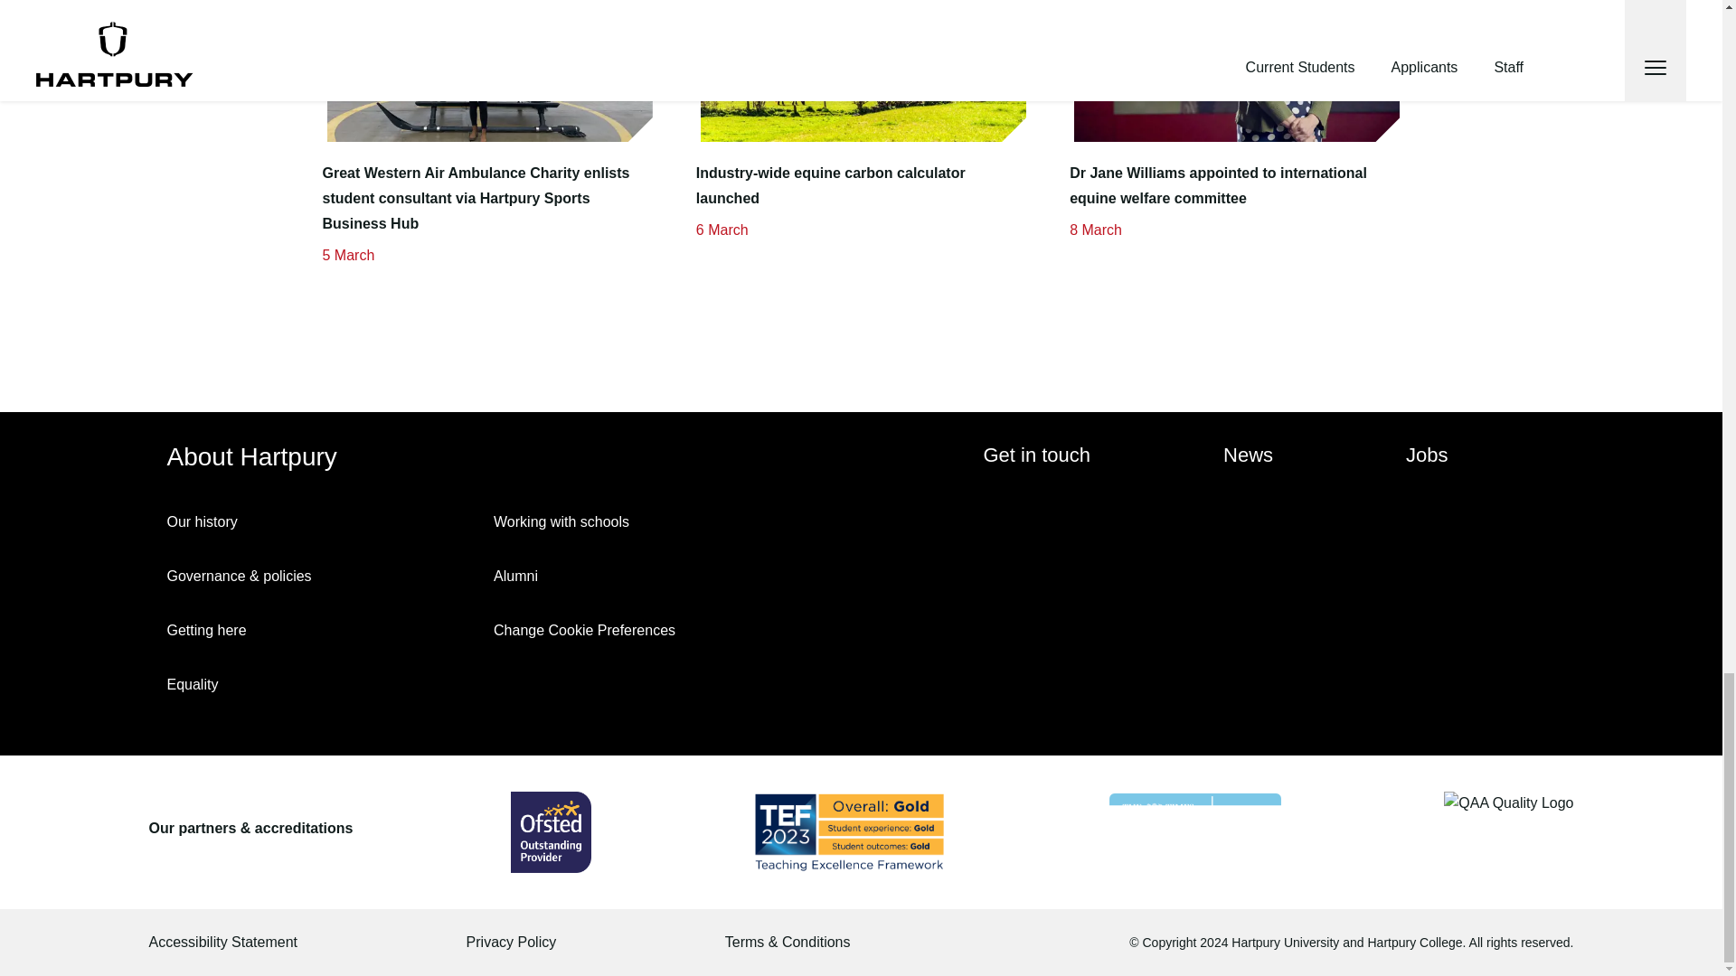  Describe the element at coordinates (259, 457) in the screenshot. I see `About Hartpury` at that location.